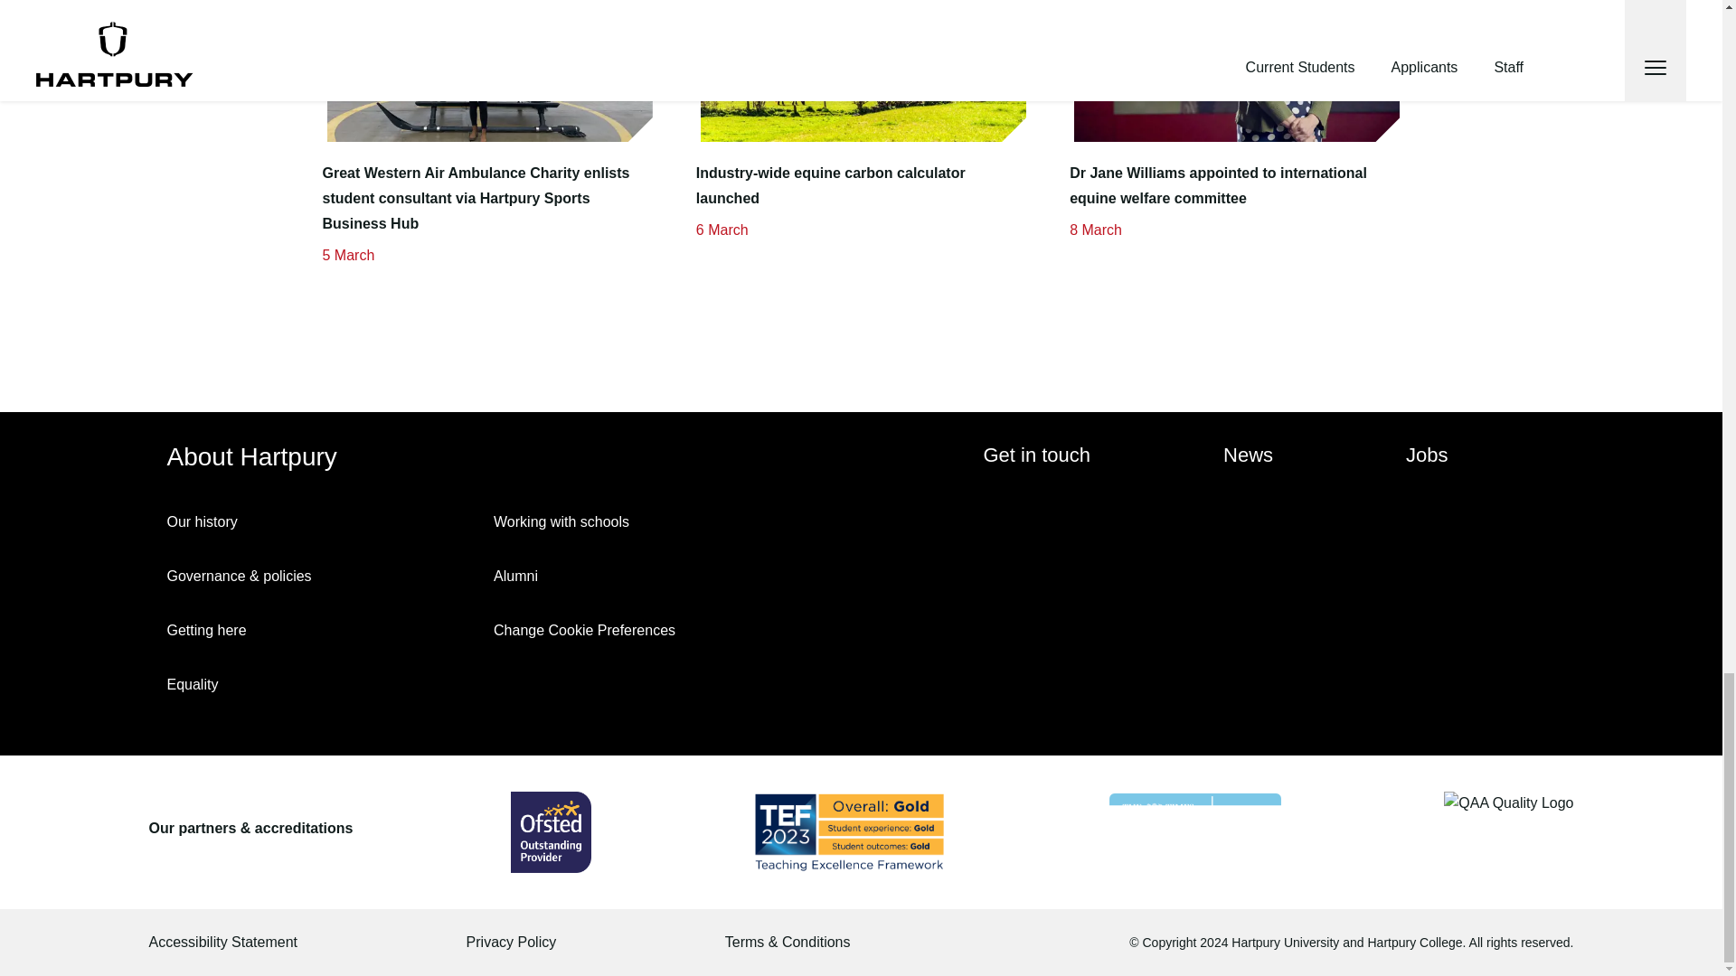  Describe the element at coordinates (259, 457) in the screenshot. I see `About Hartpury` at that location.